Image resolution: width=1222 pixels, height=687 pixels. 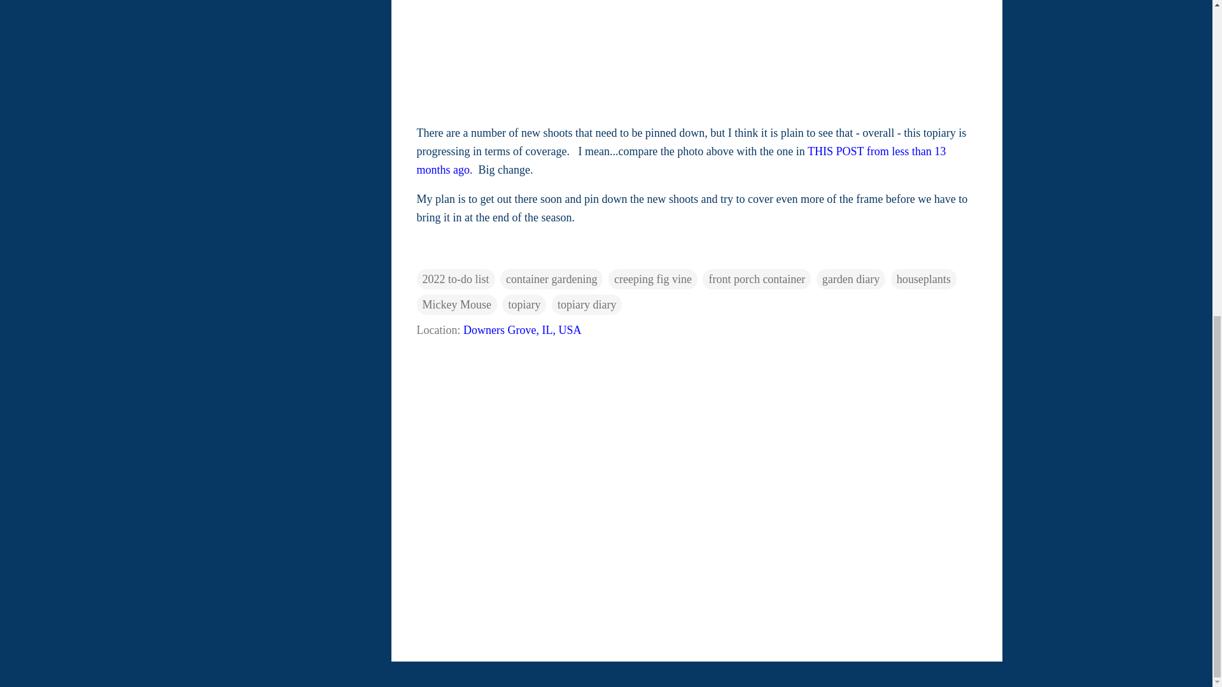 What do you see at coordinates (456, 279) in the screenshot?
I see `2022 to-do list` at bounding box center [456, 279].